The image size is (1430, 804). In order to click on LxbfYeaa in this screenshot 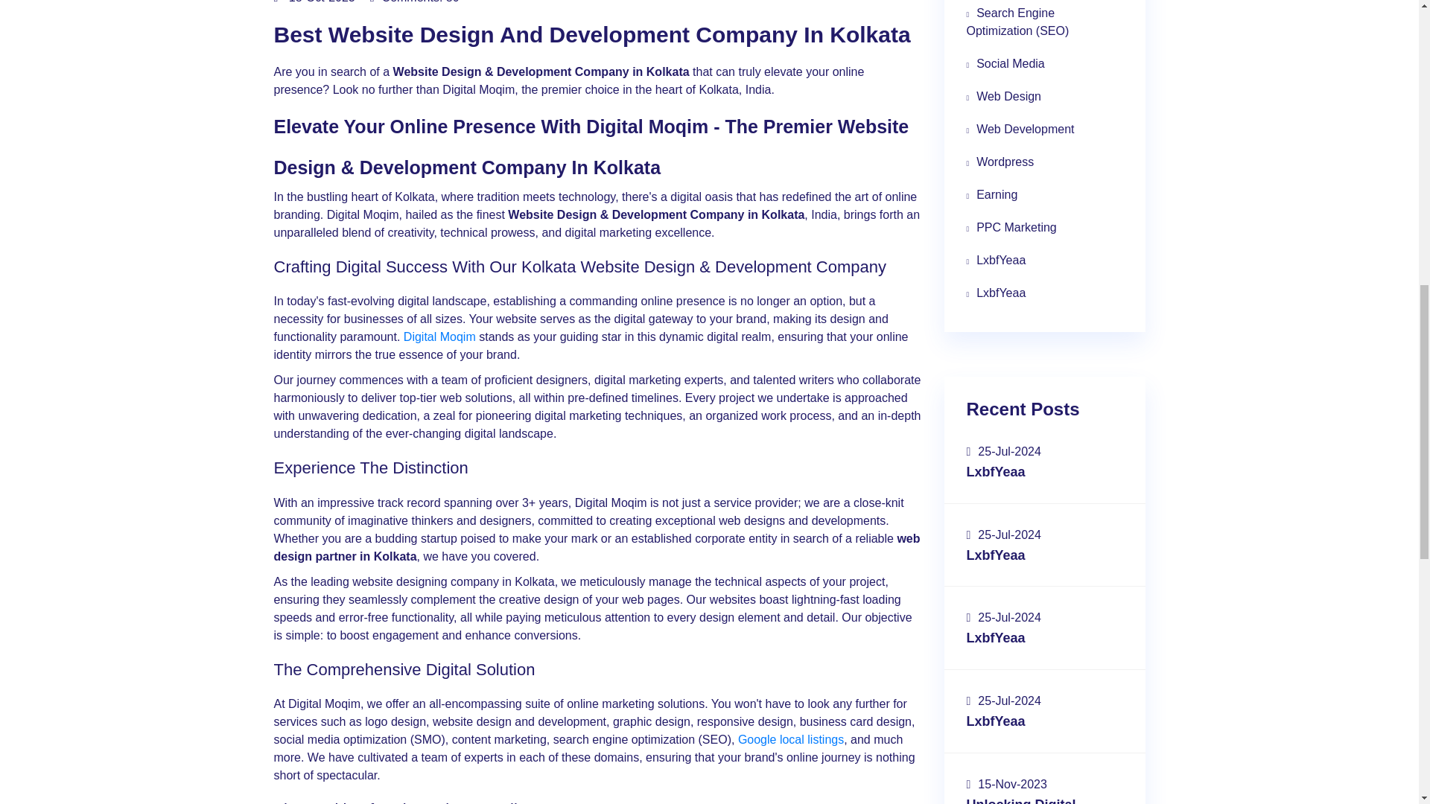, I will do `click(1044, 261)`.